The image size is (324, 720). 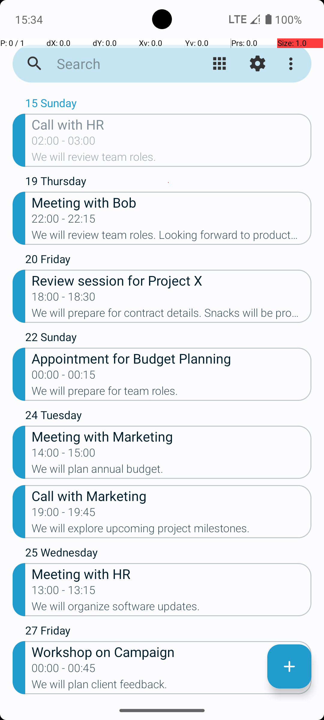 What do you see at coordinates (172, 124) in the screenshot?
I see `Call with HR` at bounding box center [172, 124].